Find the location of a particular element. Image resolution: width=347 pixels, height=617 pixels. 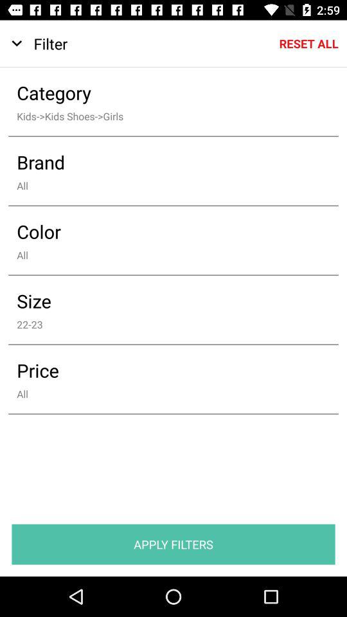

turn off the price icon is located at coordinates (165, 370).